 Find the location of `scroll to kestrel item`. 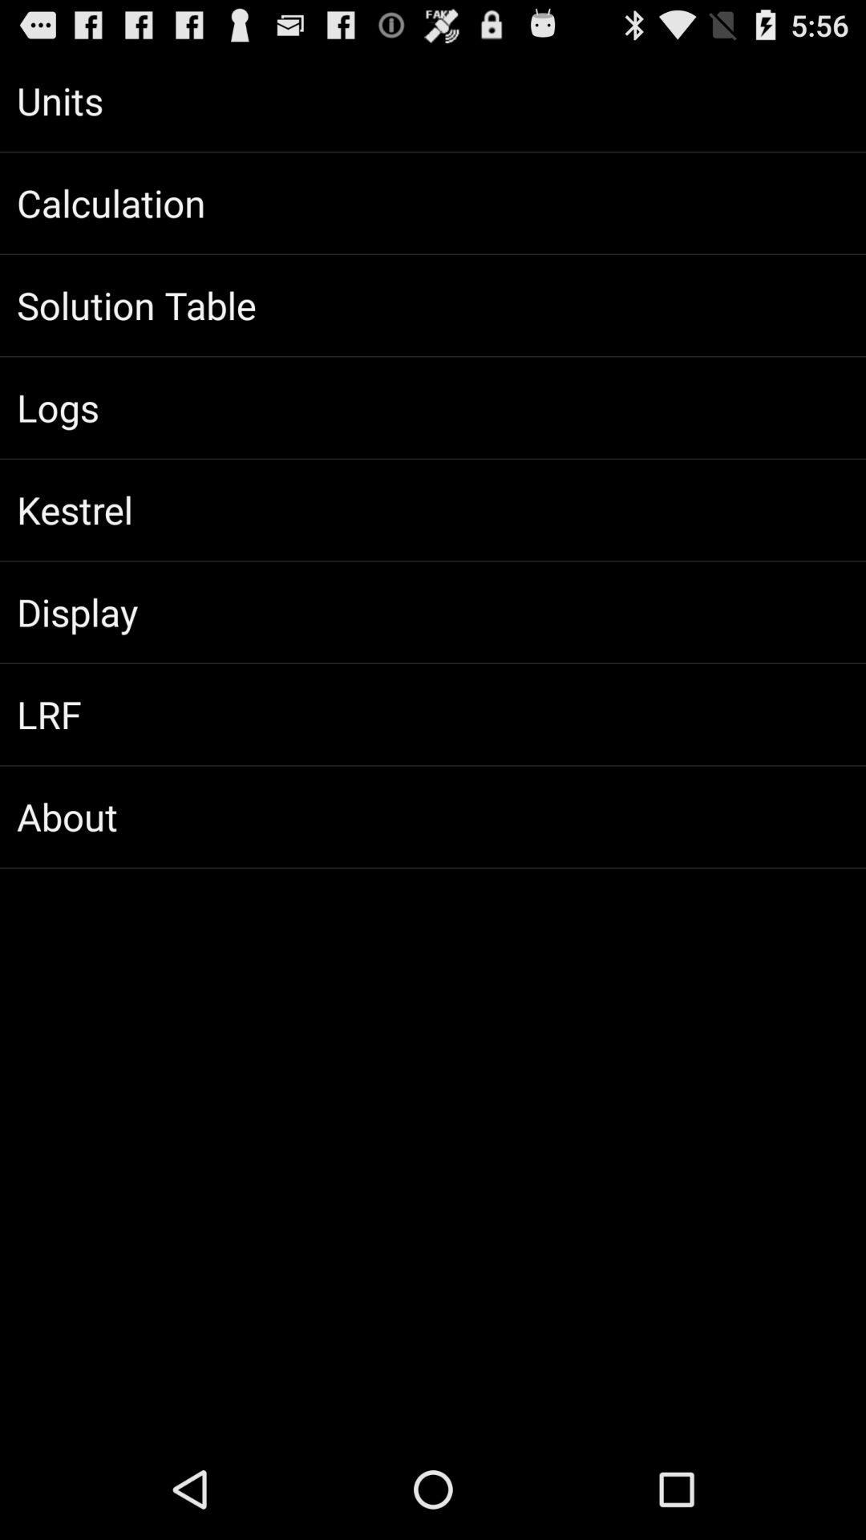

scroll to kestrel item is located at coordinates (433, 510).